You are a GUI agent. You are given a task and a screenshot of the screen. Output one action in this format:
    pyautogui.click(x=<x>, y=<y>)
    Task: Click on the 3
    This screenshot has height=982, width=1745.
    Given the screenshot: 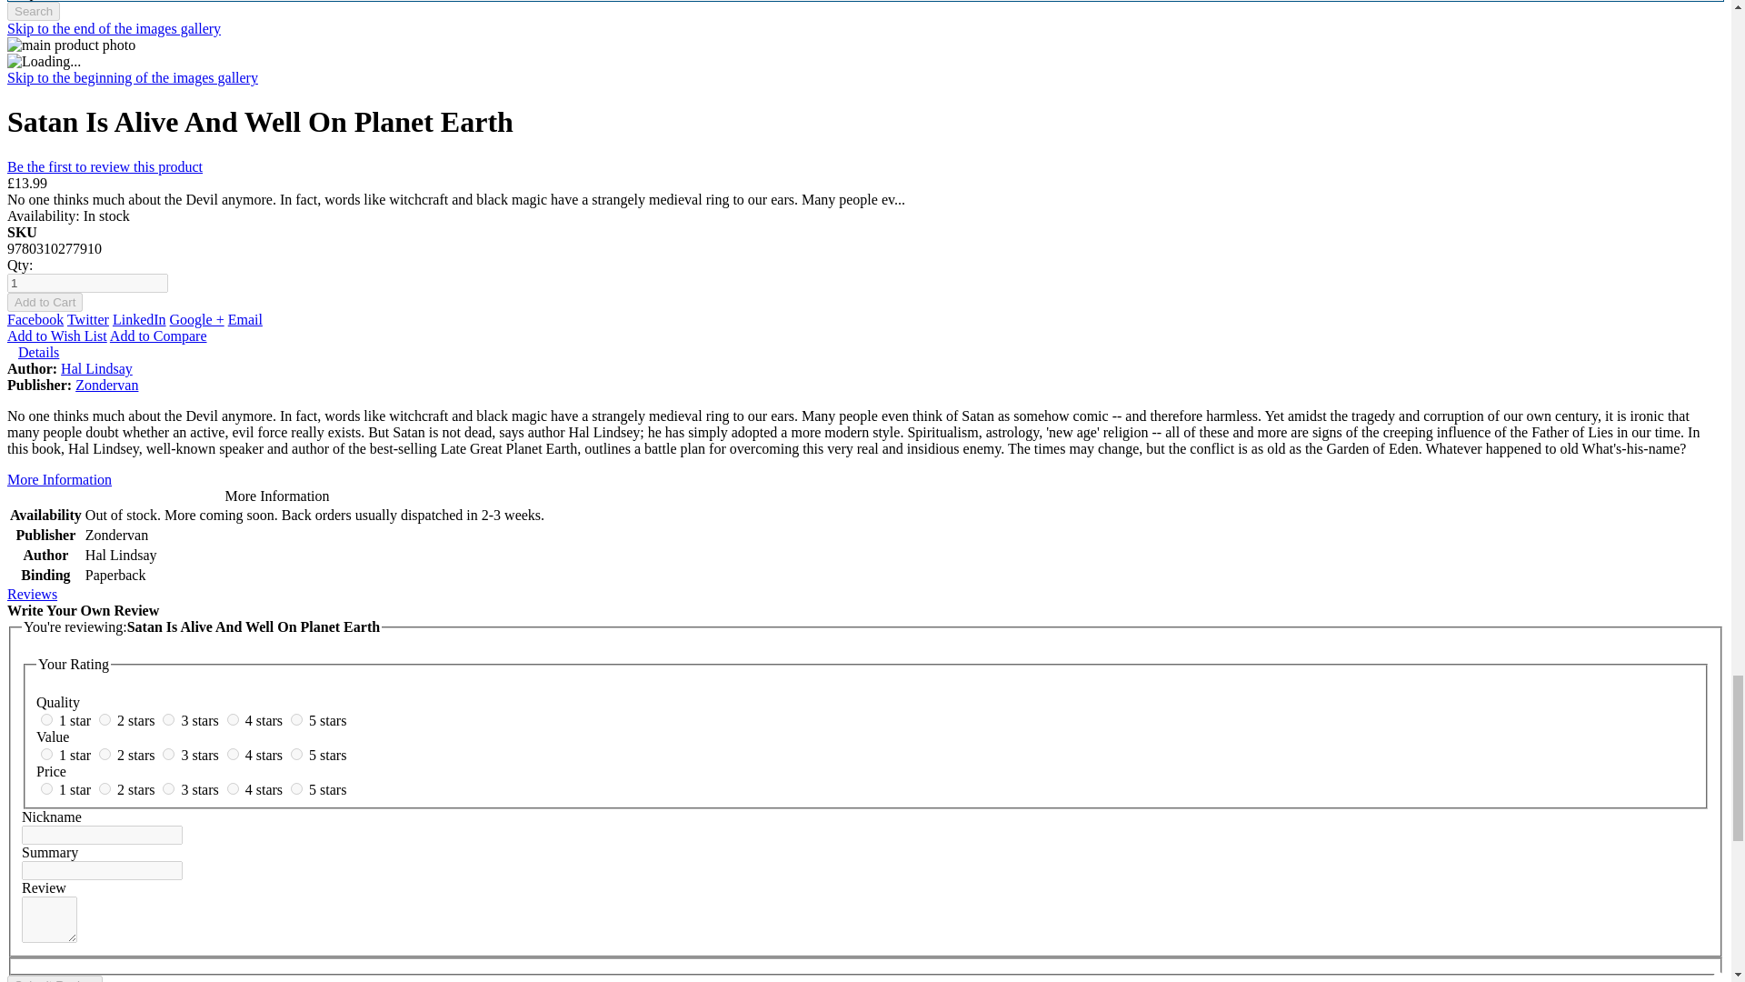 What is the action you would take?
    pyautogui.click(x=168, y=720)
    